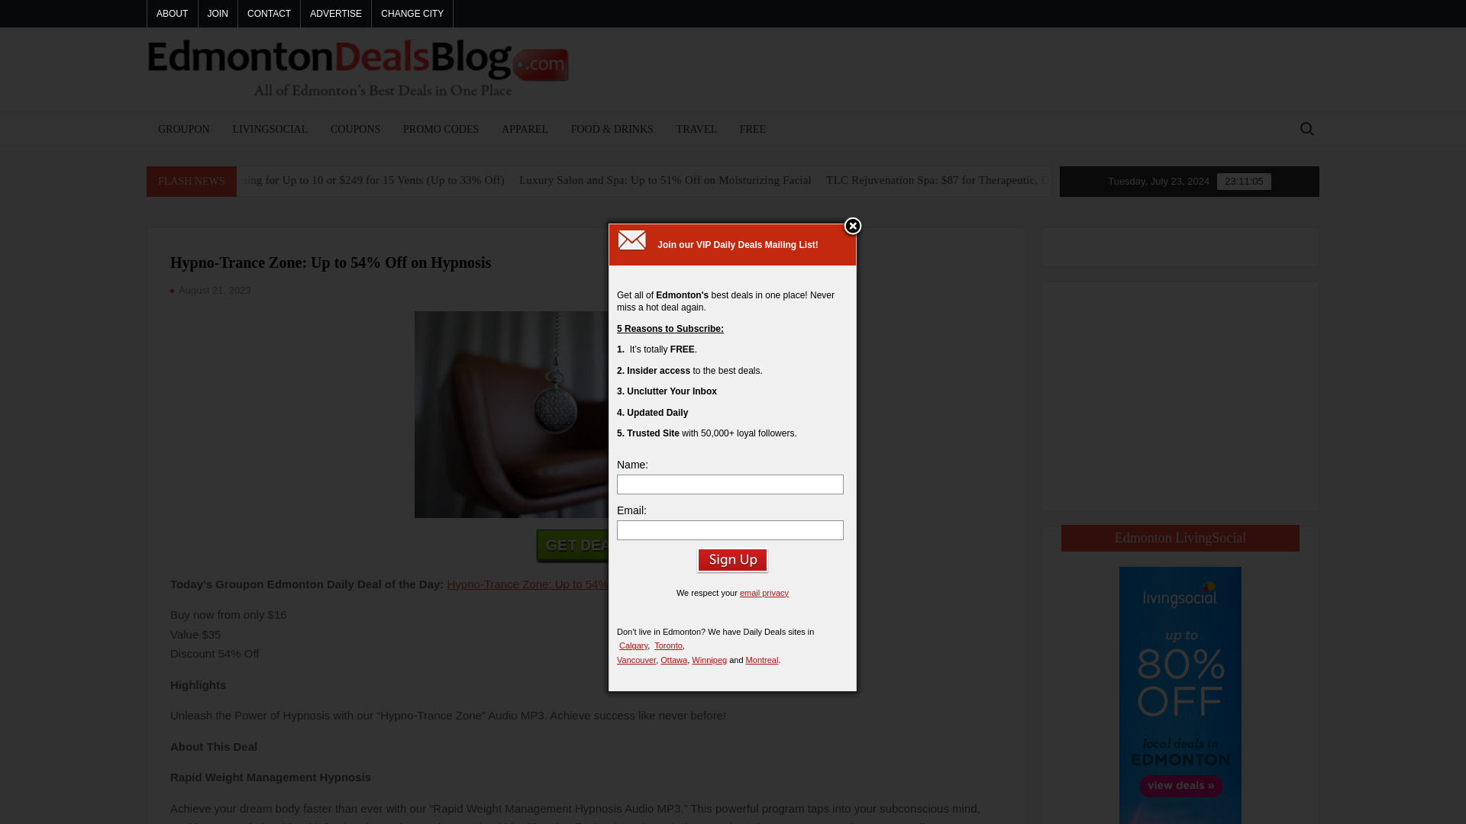 Image resolution: width=1466 pixels, height=824 pixels. I want to click on CHANGE CITY, so click(412, 14).